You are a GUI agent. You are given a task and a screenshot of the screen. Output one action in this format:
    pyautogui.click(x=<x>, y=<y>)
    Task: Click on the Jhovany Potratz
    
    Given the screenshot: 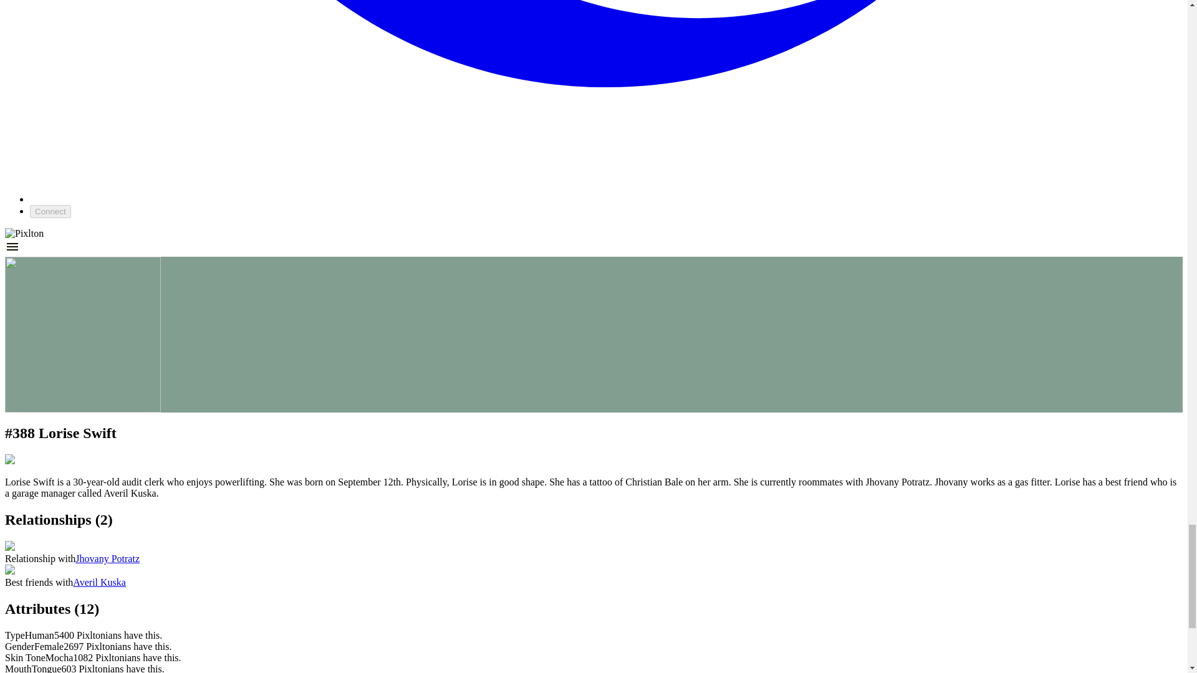 What is the action you would take?
    pyautogui.click(x=107, y=558)
    